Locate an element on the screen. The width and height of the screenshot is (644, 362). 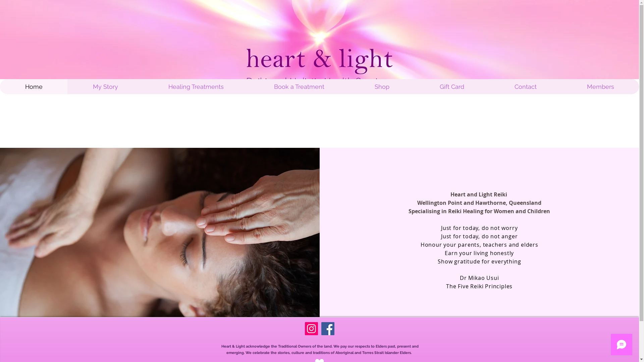
Log In is located at coordinates (449, 19).